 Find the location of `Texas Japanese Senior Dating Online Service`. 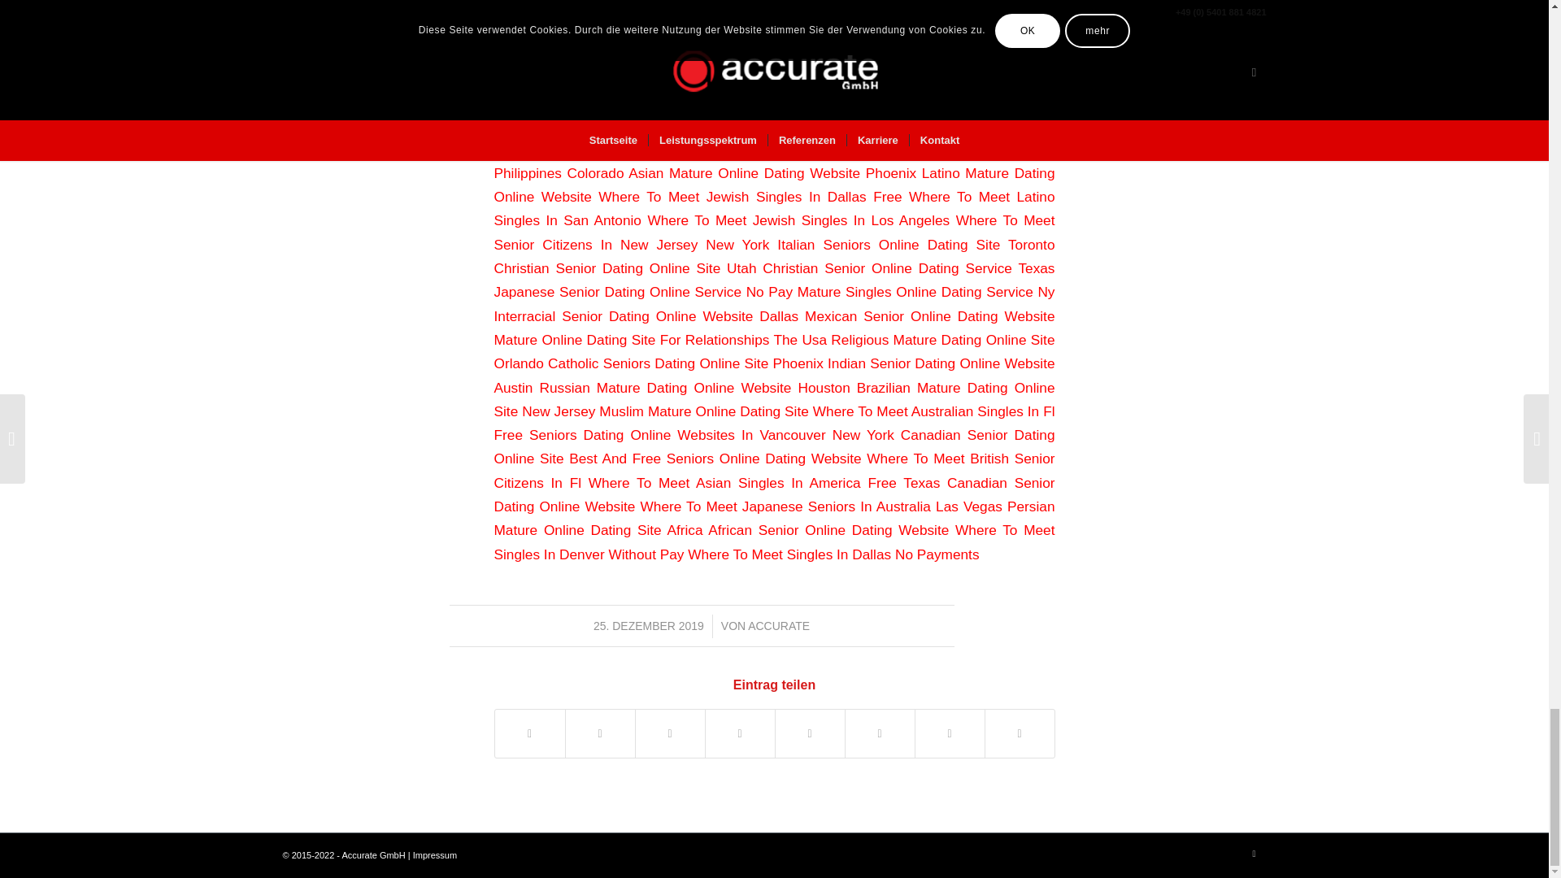

Texas Japanese Senior Dating Online Service is located at coordinates (774, 280).